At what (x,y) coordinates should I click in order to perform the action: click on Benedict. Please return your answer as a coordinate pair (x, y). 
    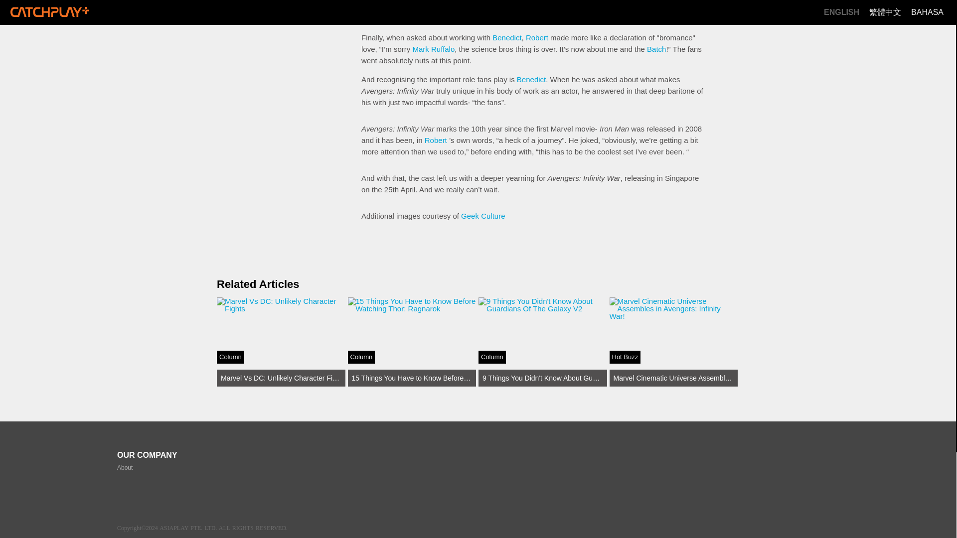
    Looking at the image, I should click on (281, 342).